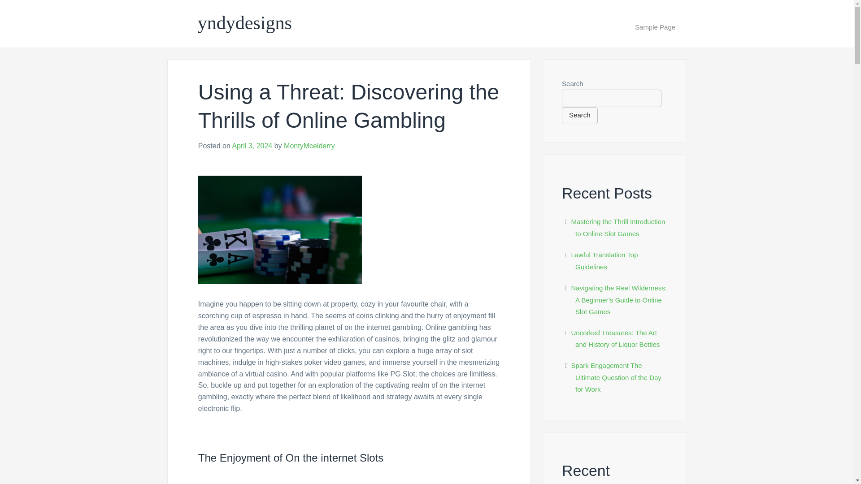 The height and width of the screenshot is (484, 861). What do you see at coordinates (245, 23) in the screenshot?
I see `yndydesigns` at bounding box center [245, 23].